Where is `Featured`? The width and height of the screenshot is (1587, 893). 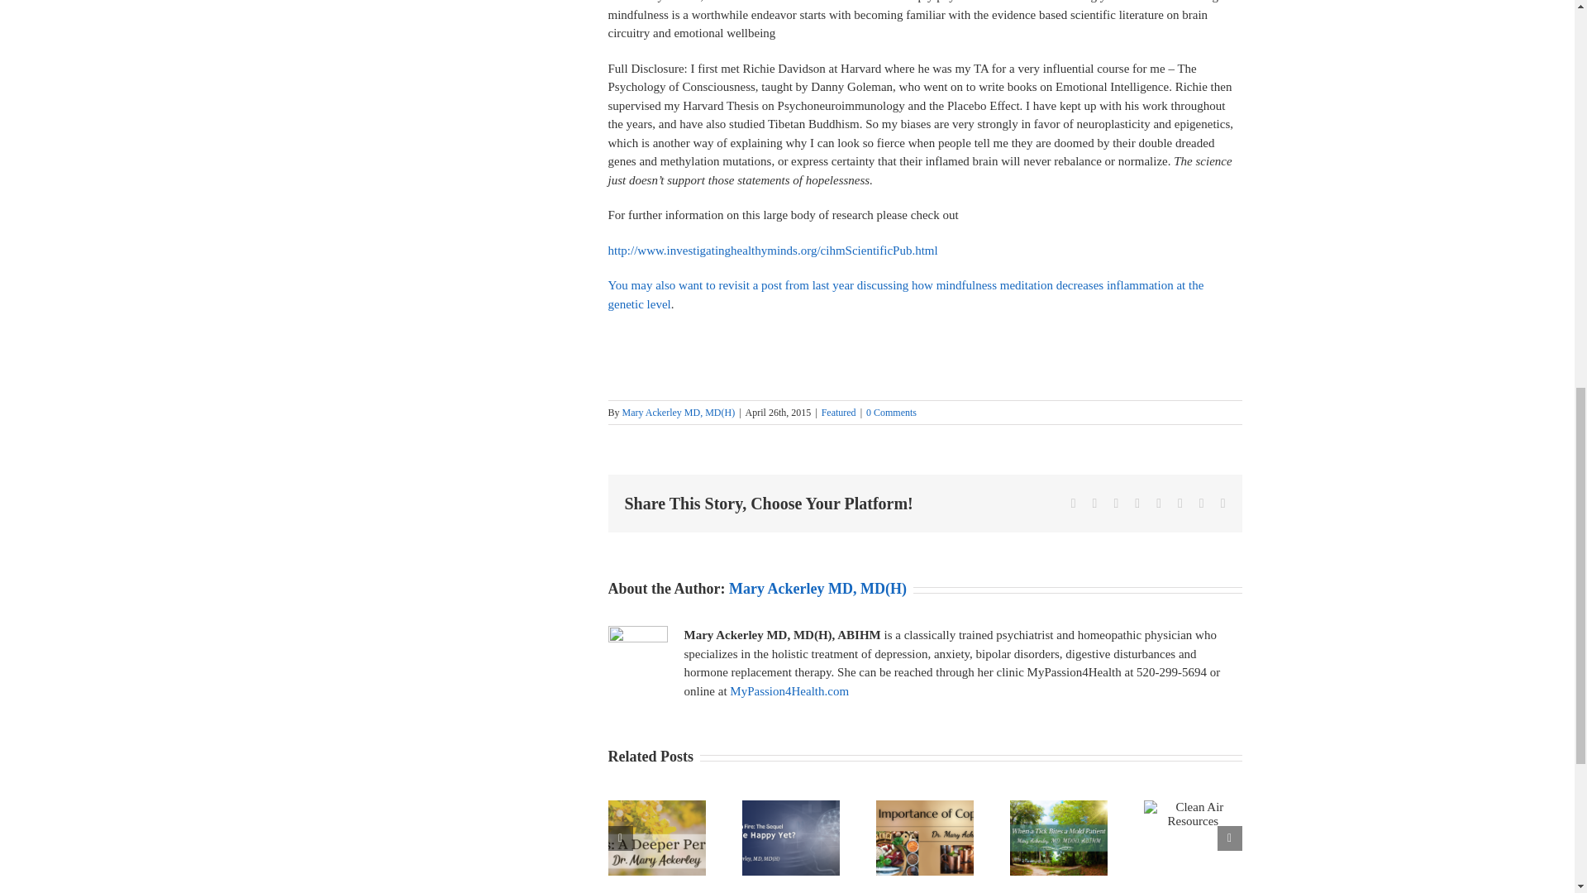
Featured is located at coordinates (839, 413).